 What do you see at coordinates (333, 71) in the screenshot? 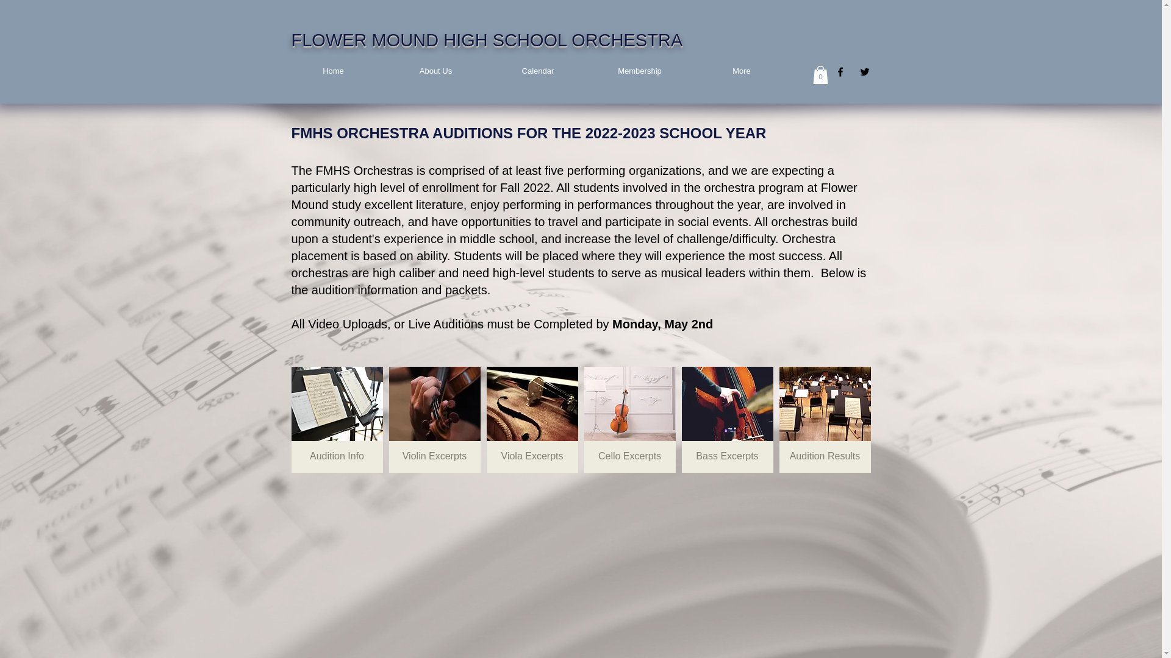
I see `Home` at bounding box center [333, 71].